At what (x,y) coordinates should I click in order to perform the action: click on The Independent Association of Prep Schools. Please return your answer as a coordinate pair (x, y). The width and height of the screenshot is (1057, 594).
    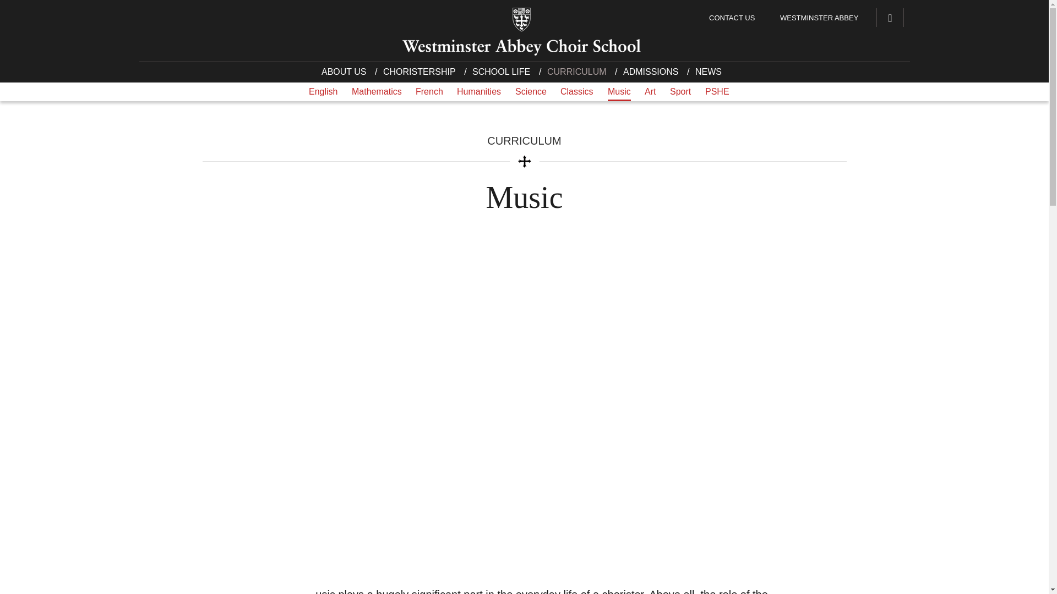
    Looking at the image, I should click on (694, 458).